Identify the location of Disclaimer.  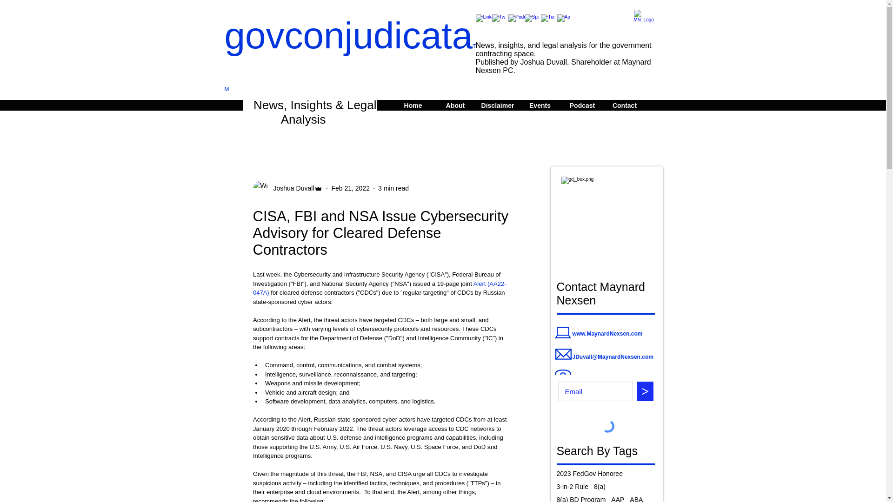
(497, 105).